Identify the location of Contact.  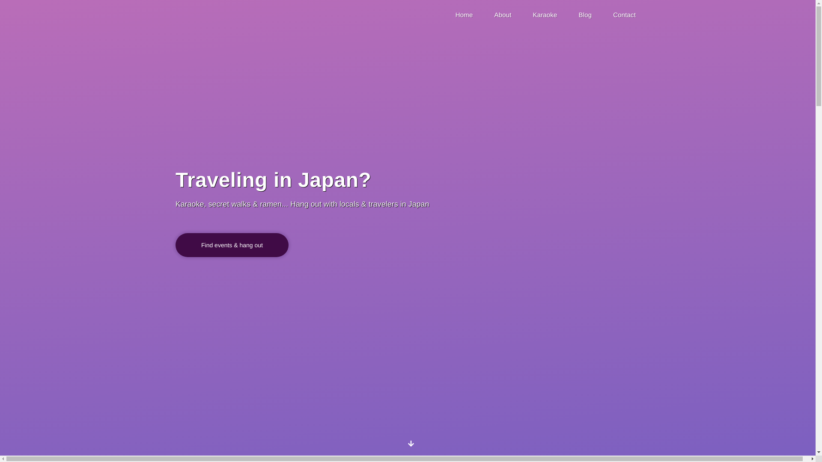
(624, 15).